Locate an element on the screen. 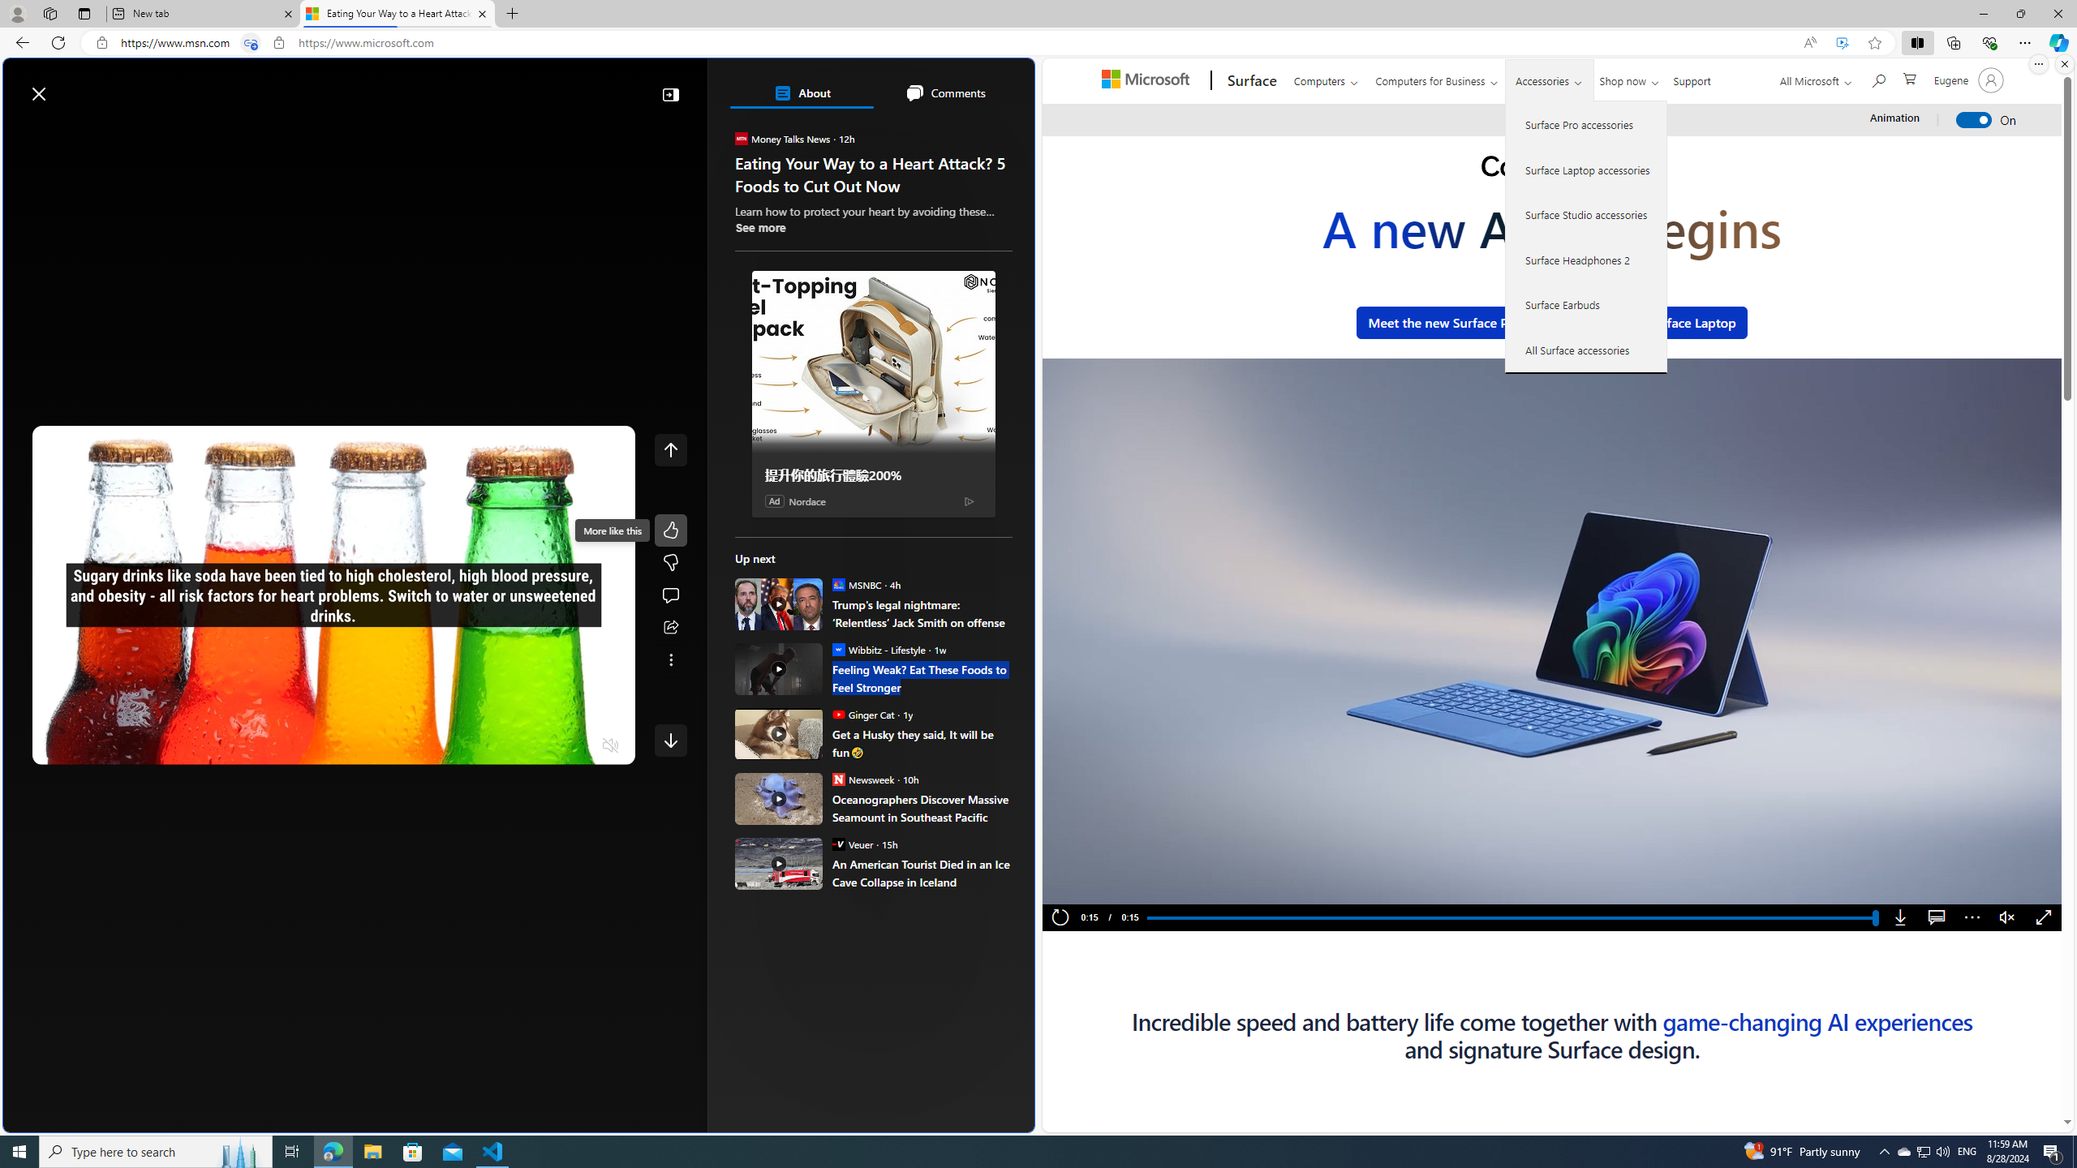 The image size is (2077, 1168). Feeling Weak? Eat These Foods to Feel Stronger is located at coordinates (779, 668).